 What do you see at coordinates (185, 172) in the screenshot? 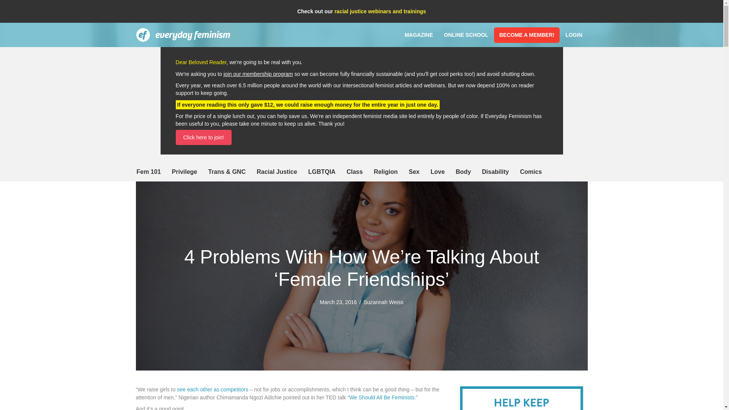
I see `Privilege` at bounding box center [185, 172].